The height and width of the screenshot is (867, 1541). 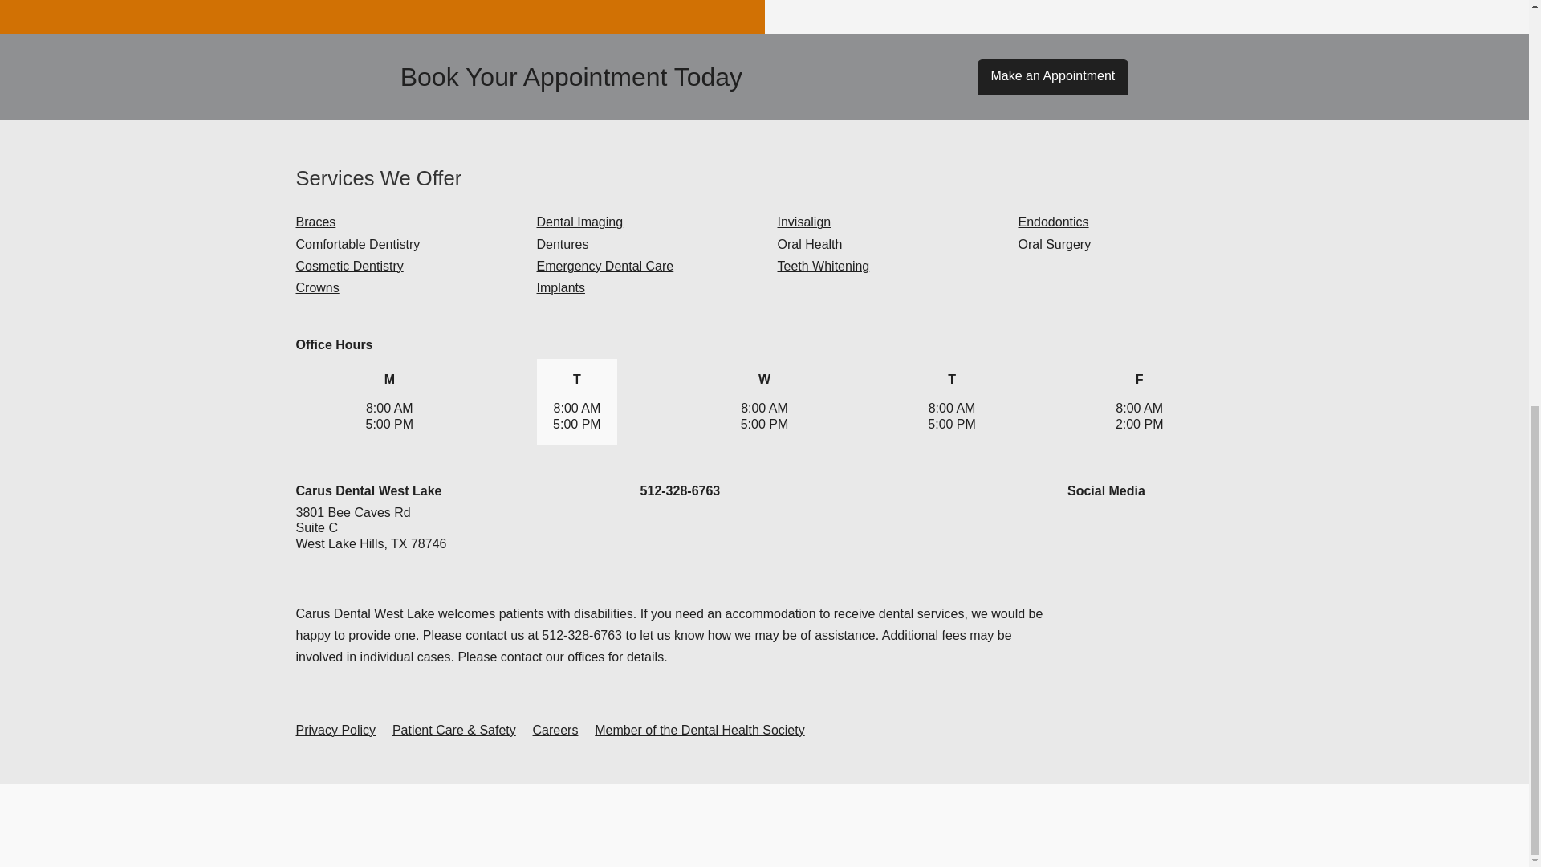 I want to click on Member of the Dental Health Society, so click(x=700, y=730).